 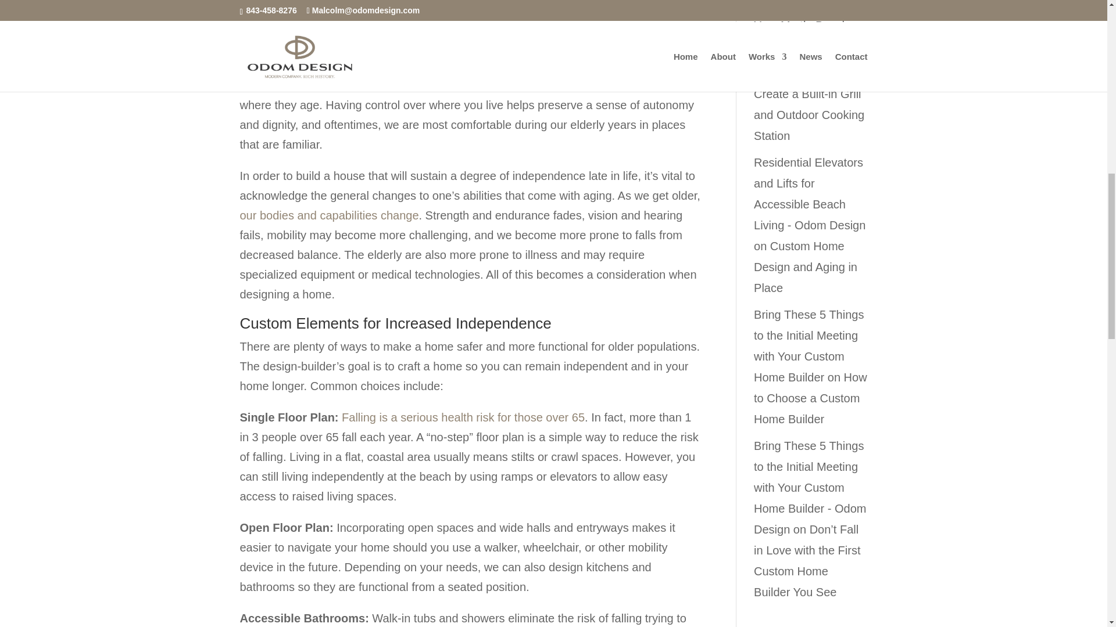 What do you see at coordinates (788, 73) in the screenshot?
I see `Cecily Podell` at bounding box center [788, 73].